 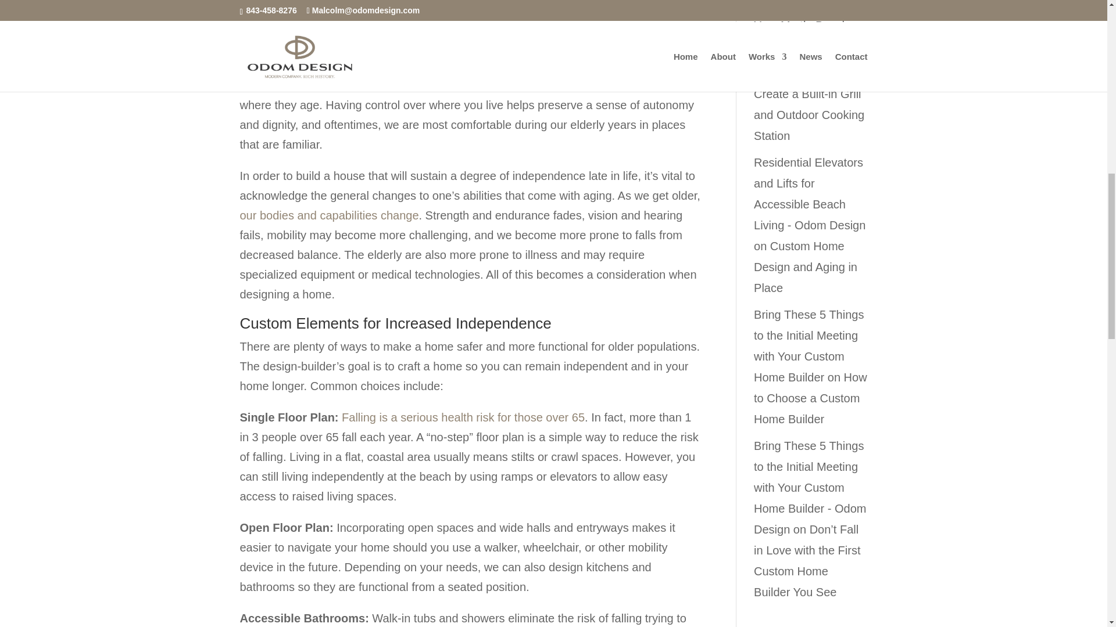 What do you see at coordinates (788, 73) in the screenshot?
I see `Cecily Podell` at bounding box center [788, 73].